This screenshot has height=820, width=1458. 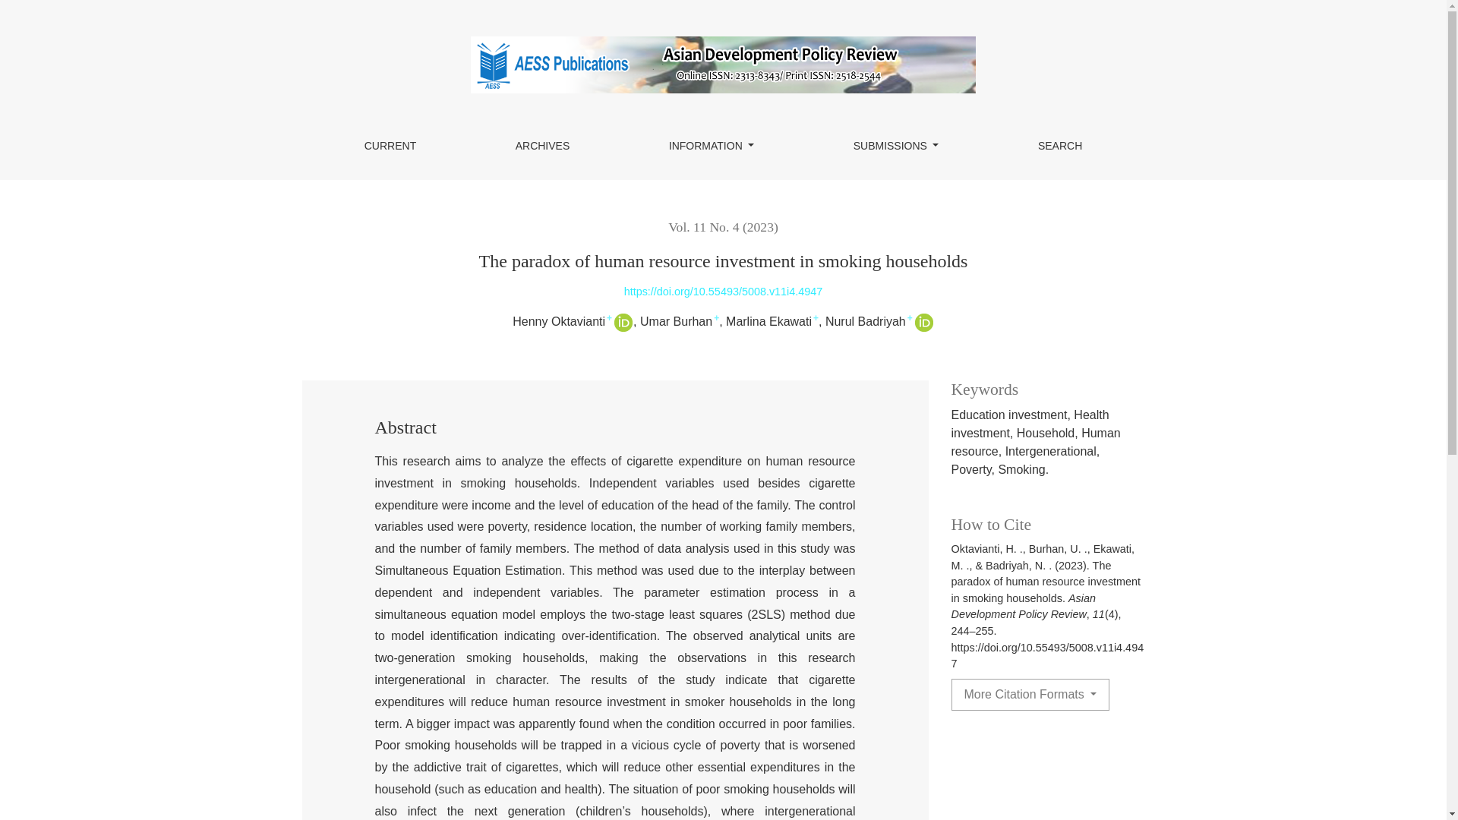 I want to click on SEARCH, so click(x=1059, y=145).